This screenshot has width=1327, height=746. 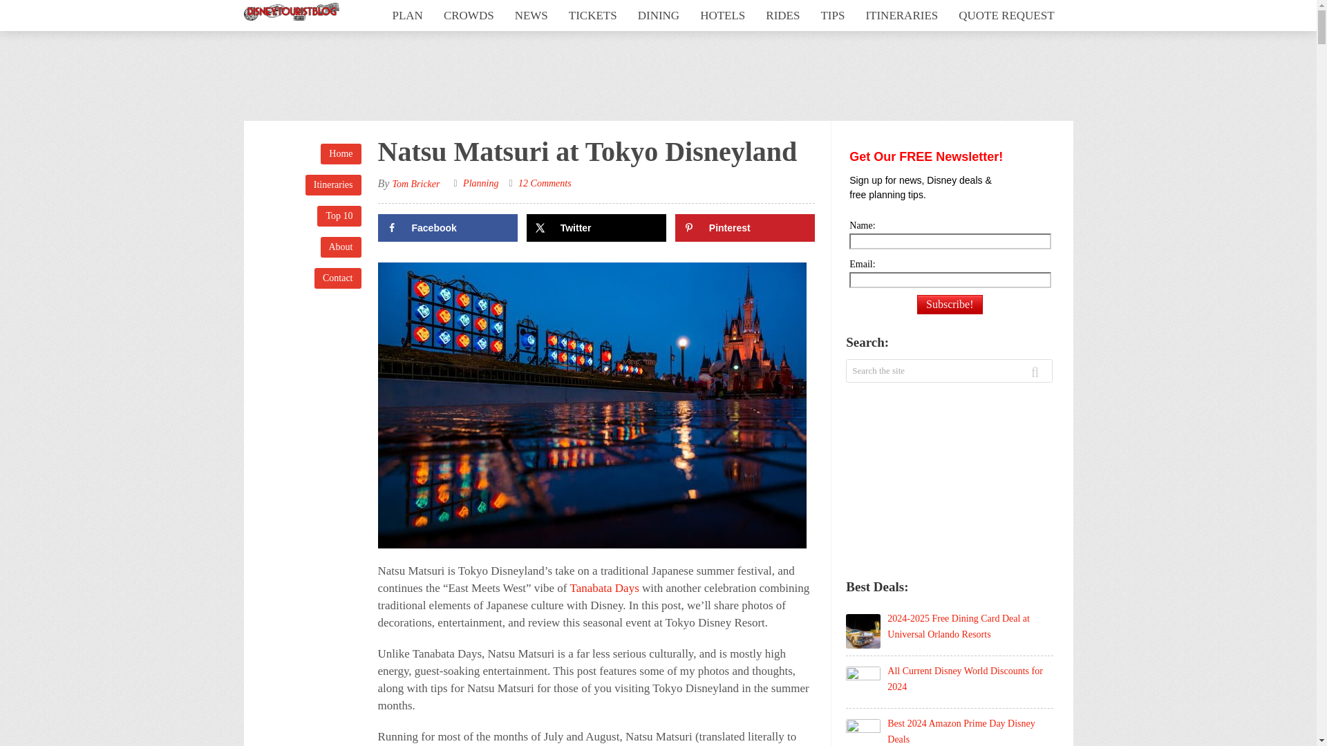 What do you see at coordinates (406, 15) in the screenshot?
I see `PLAN` at bounding box center [406, 15].